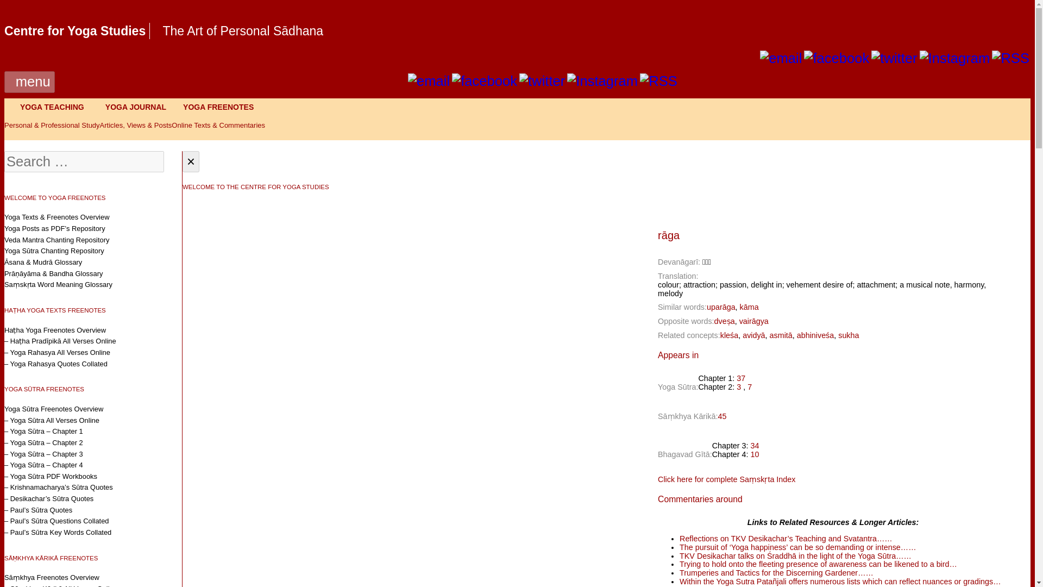 The height and width of the screenshot is (587, 1043). Describe the element at coordinates (837, 58) in the screenshot. I see `facebook` at that location.